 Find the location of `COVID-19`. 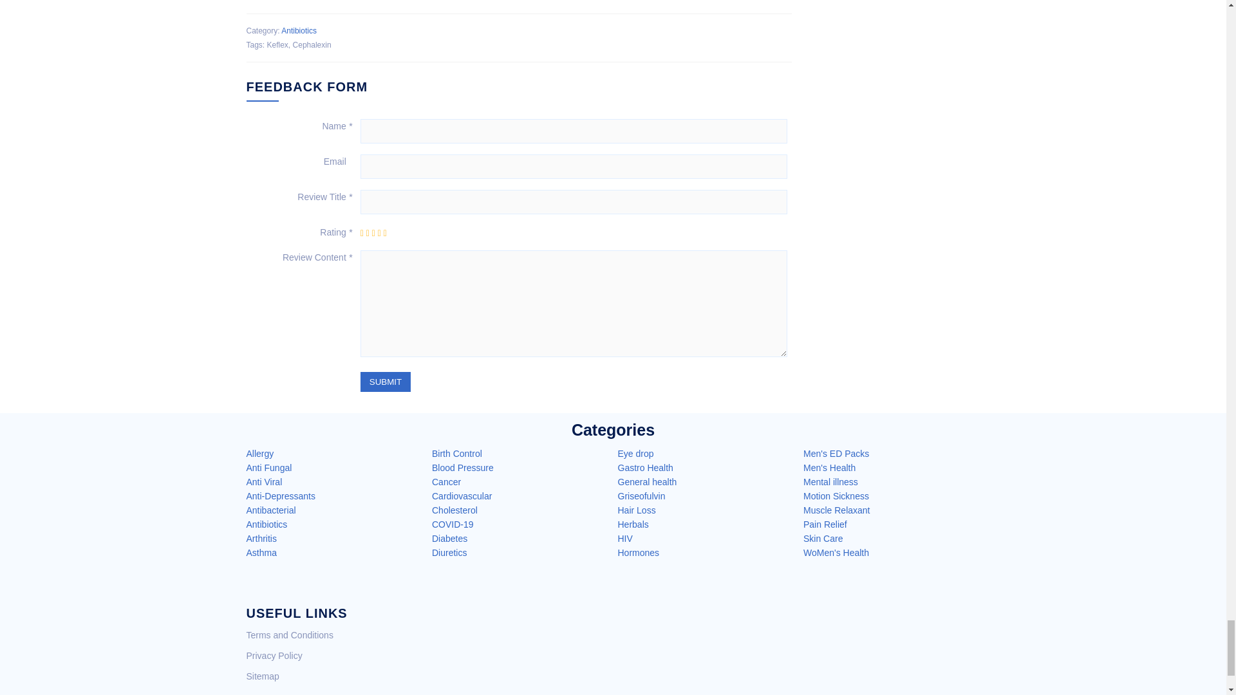

COVID-19 is located at coordinates (452, 524).